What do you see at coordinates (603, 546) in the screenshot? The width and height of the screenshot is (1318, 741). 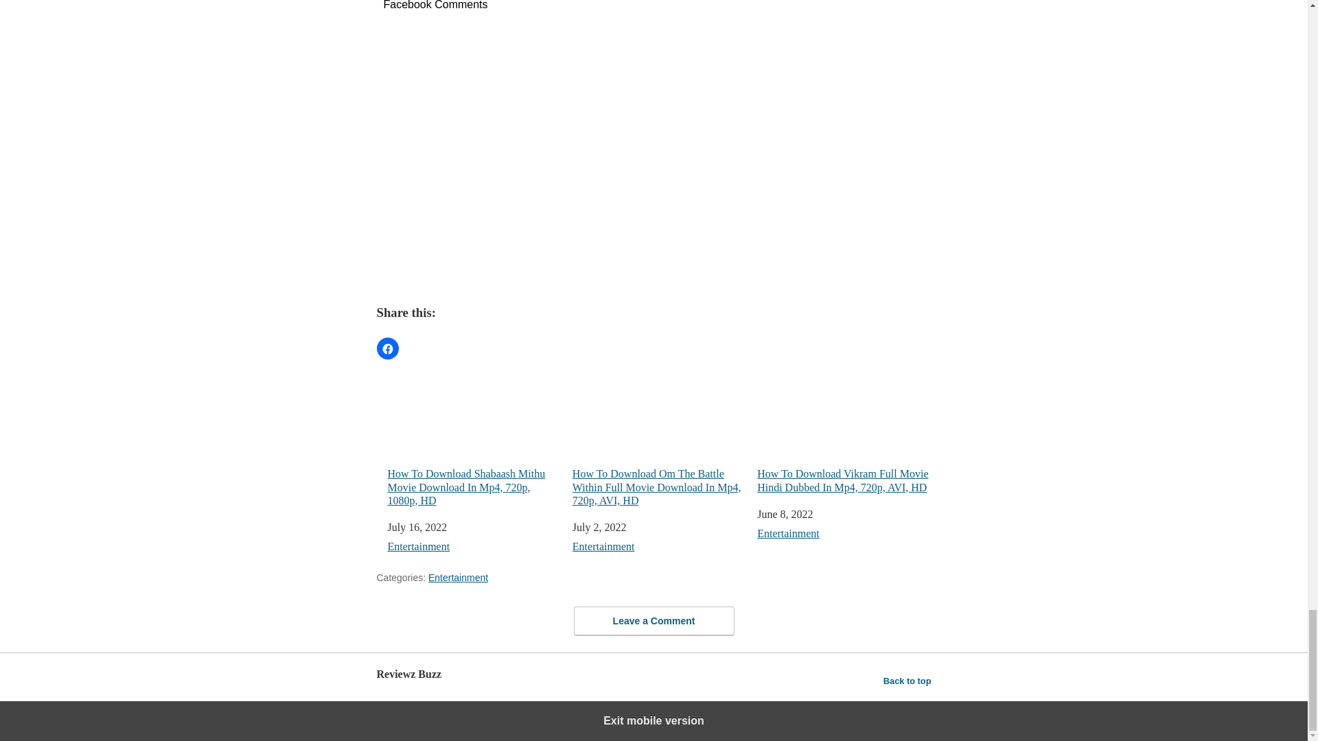 I see `Entertainment` at bounding box center [603, 546].